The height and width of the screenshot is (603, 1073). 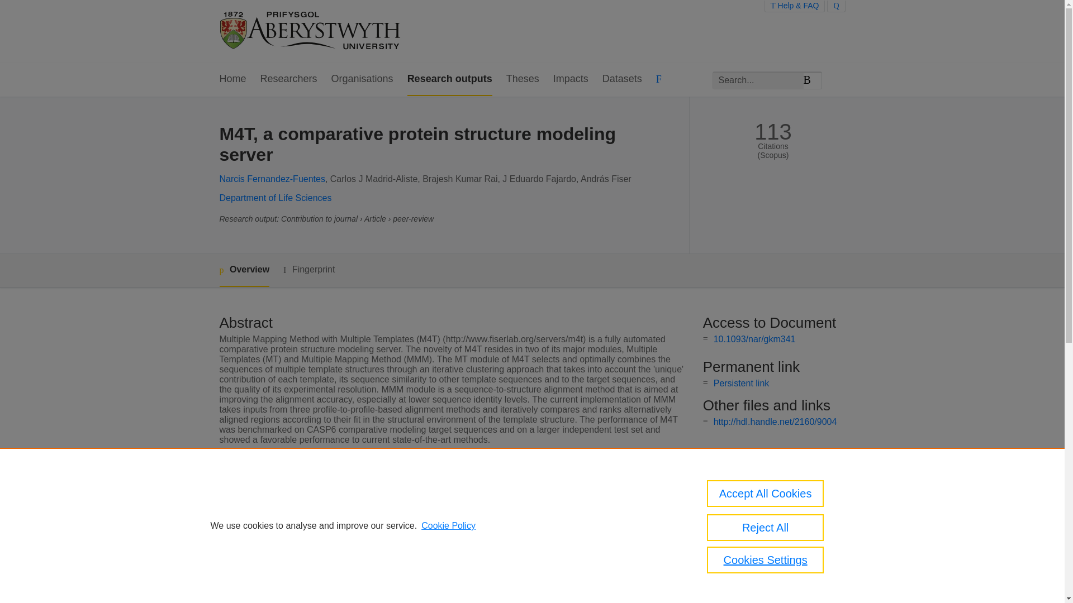 I want to click on Narcis Fernandez-Fuentes, so click(x=272, y=179).